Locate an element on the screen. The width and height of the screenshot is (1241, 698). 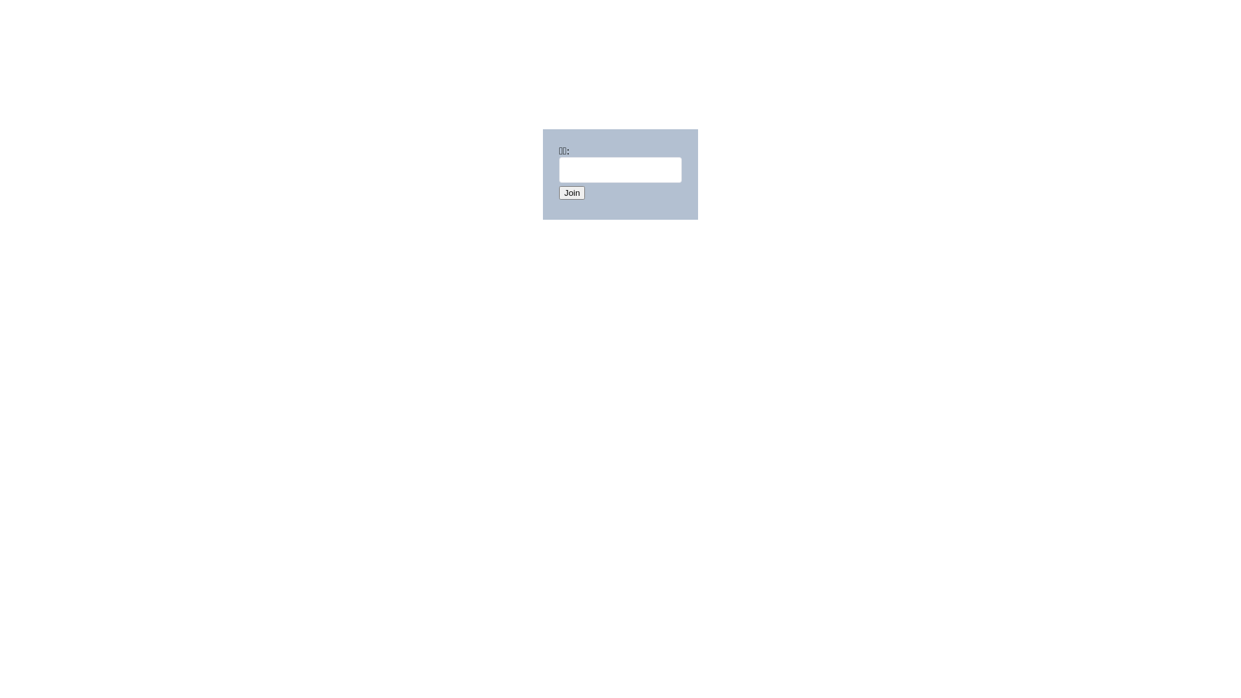
Join is located at coordinates (572, 193).